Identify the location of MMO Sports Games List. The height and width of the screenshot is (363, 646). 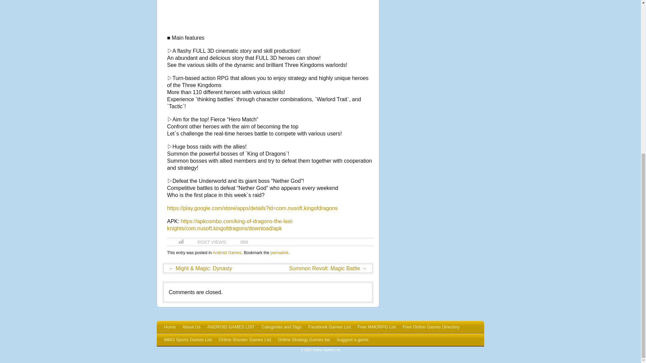
(188, 340).